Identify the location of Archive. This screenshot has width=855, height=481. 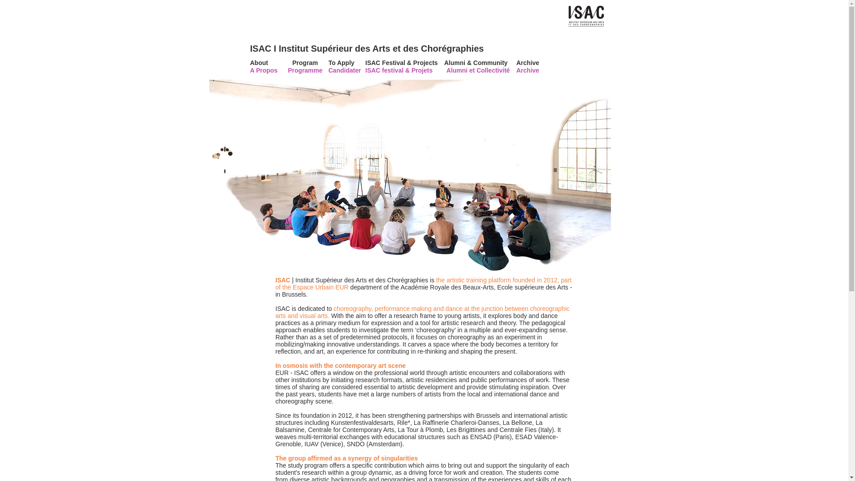
(540, 63).